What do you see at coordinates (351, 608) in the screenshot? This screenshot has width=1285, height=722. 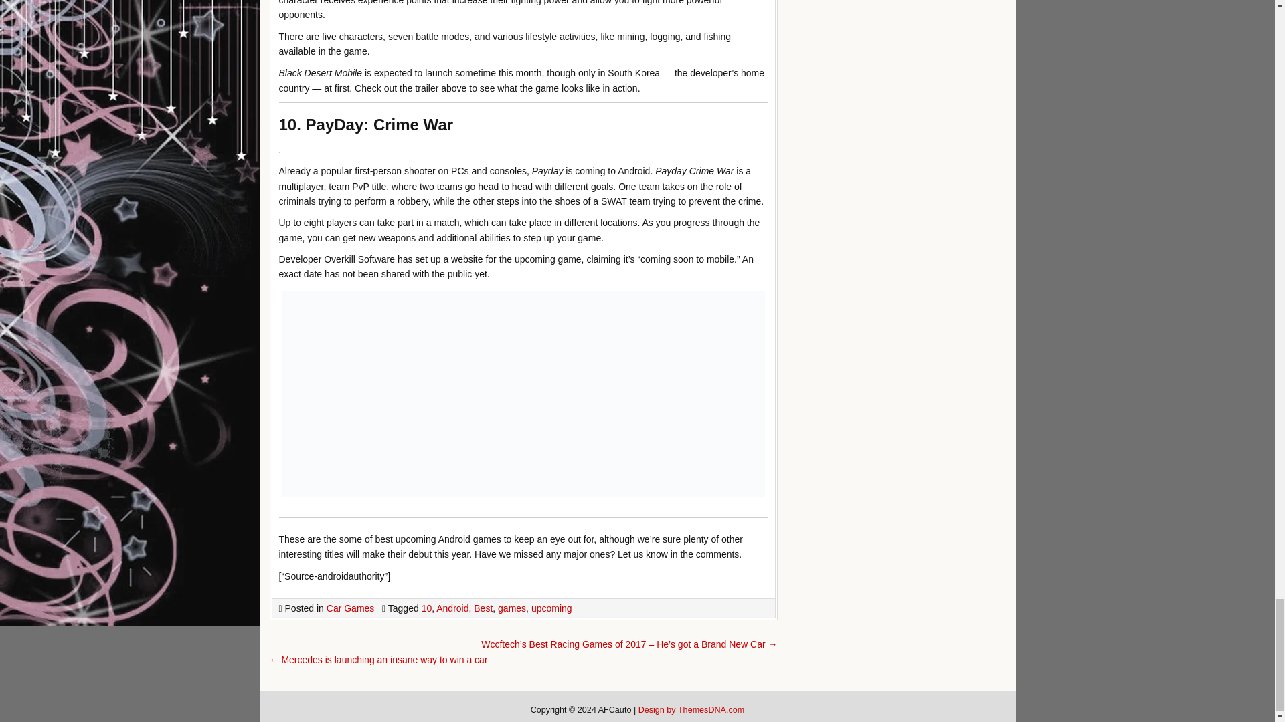 I see `Car Games` at bounding box center [351, 608].